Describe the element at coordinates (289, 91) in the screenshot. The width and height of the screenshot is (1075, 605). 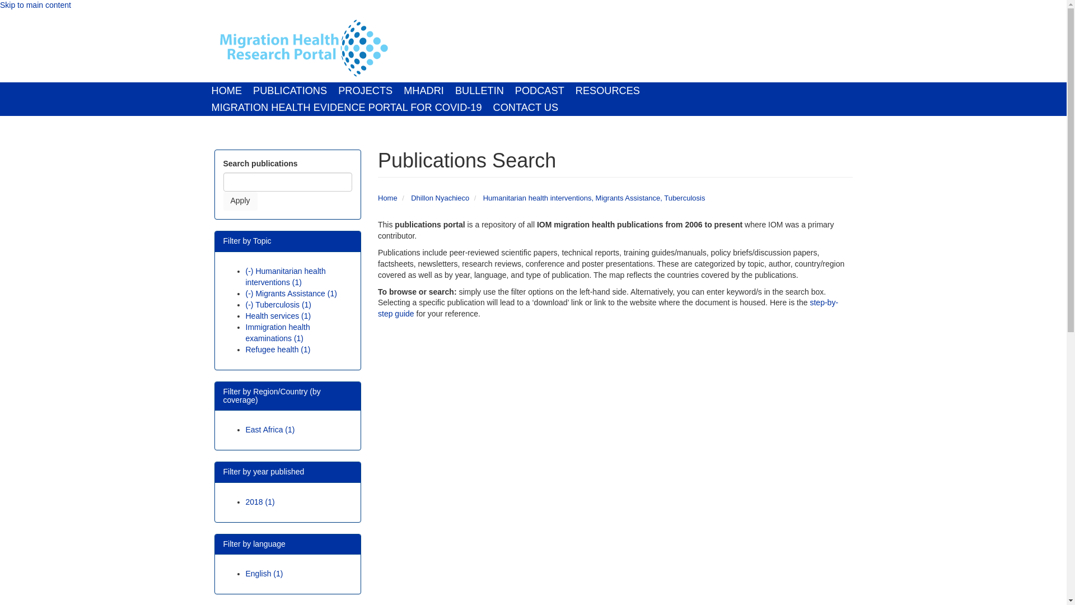
I see `PUBLICATIONS` at that location.